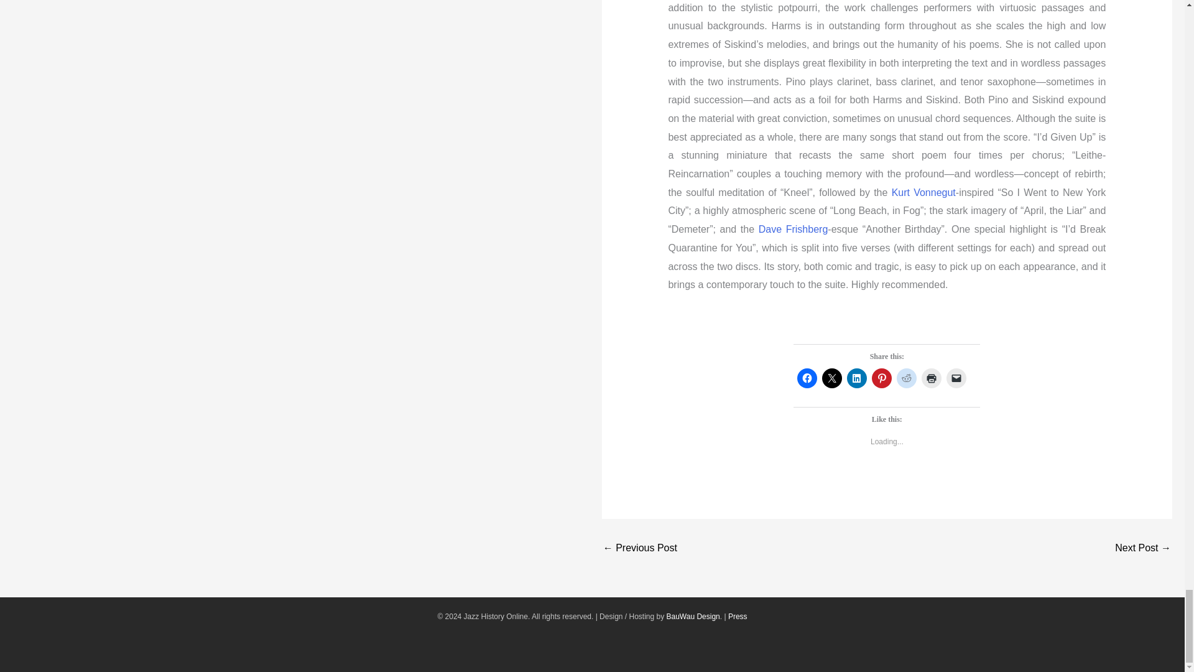 This screenshot has height=672, width=1194. I want to click on Click to share on Facebook, so click(807, 378).